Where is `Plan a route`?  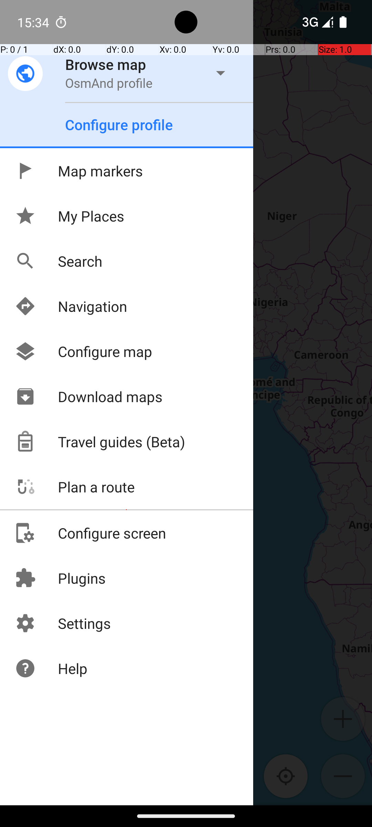 Plan a route is located at coordinates (74, 487).